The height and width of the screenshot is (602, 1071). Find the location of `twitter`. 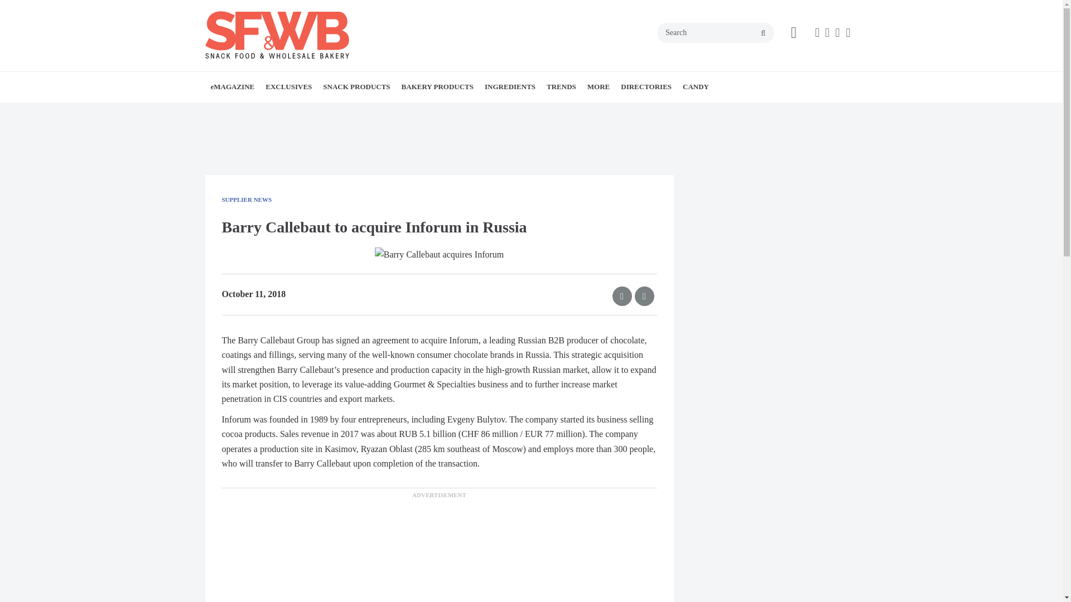

twitter is located at coordinates (827, 32).